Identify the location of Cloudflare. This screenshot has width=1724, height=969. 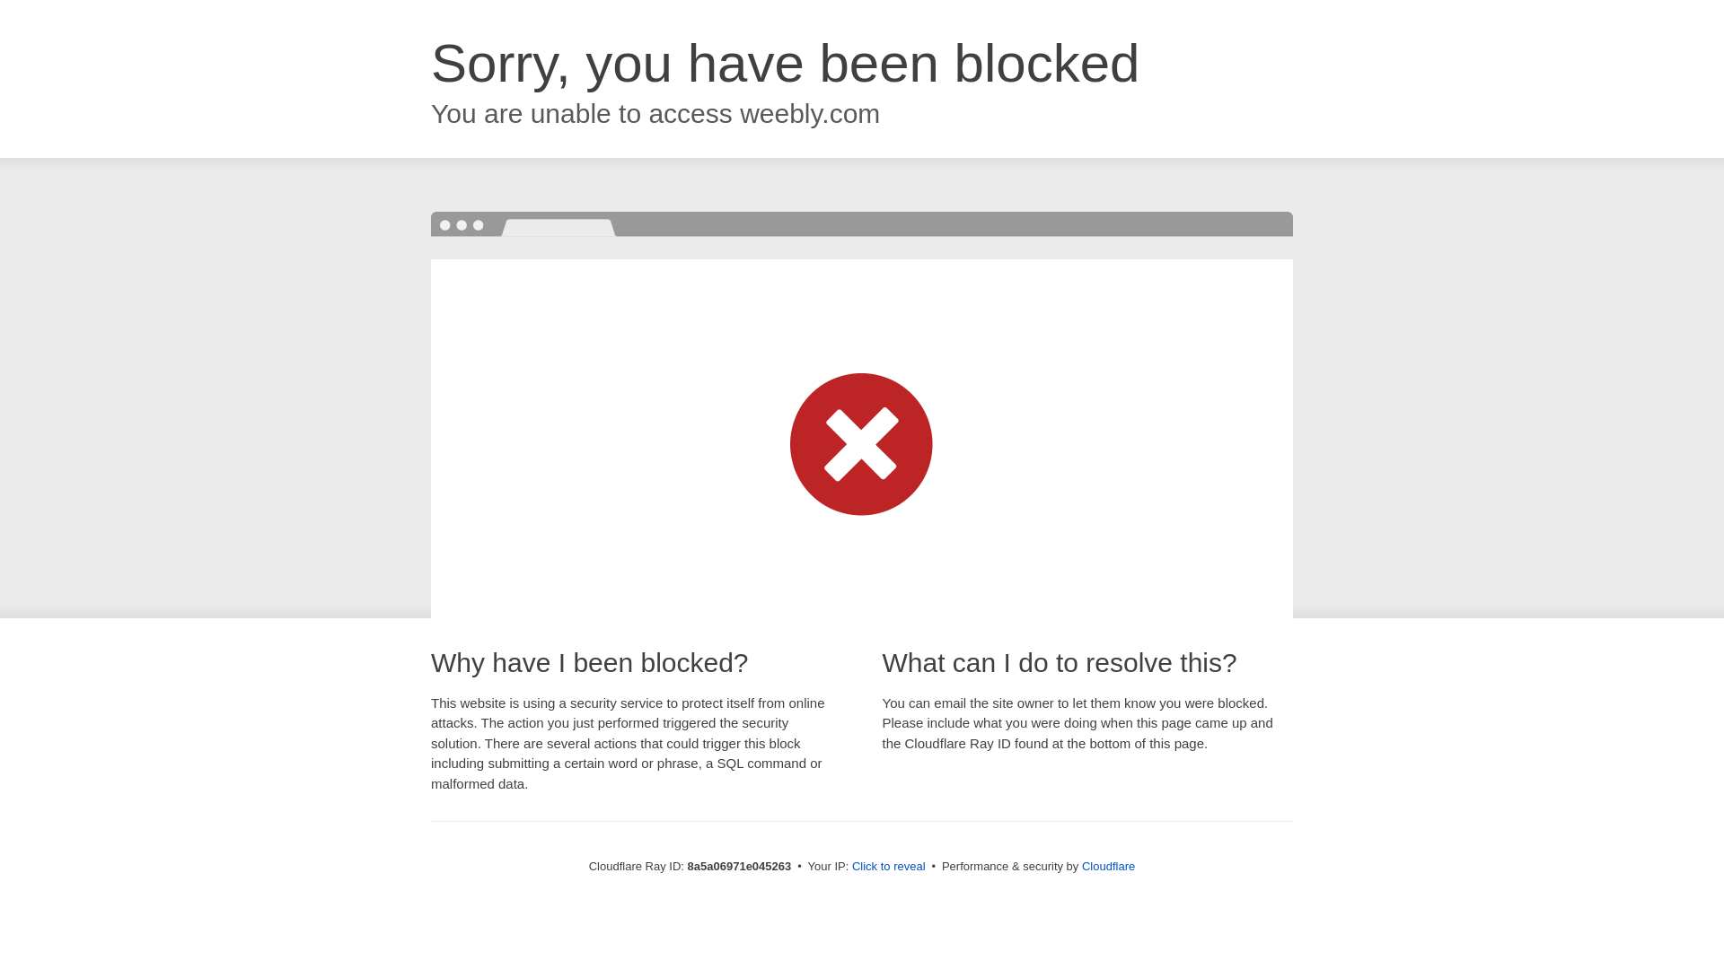
(1108, 866).